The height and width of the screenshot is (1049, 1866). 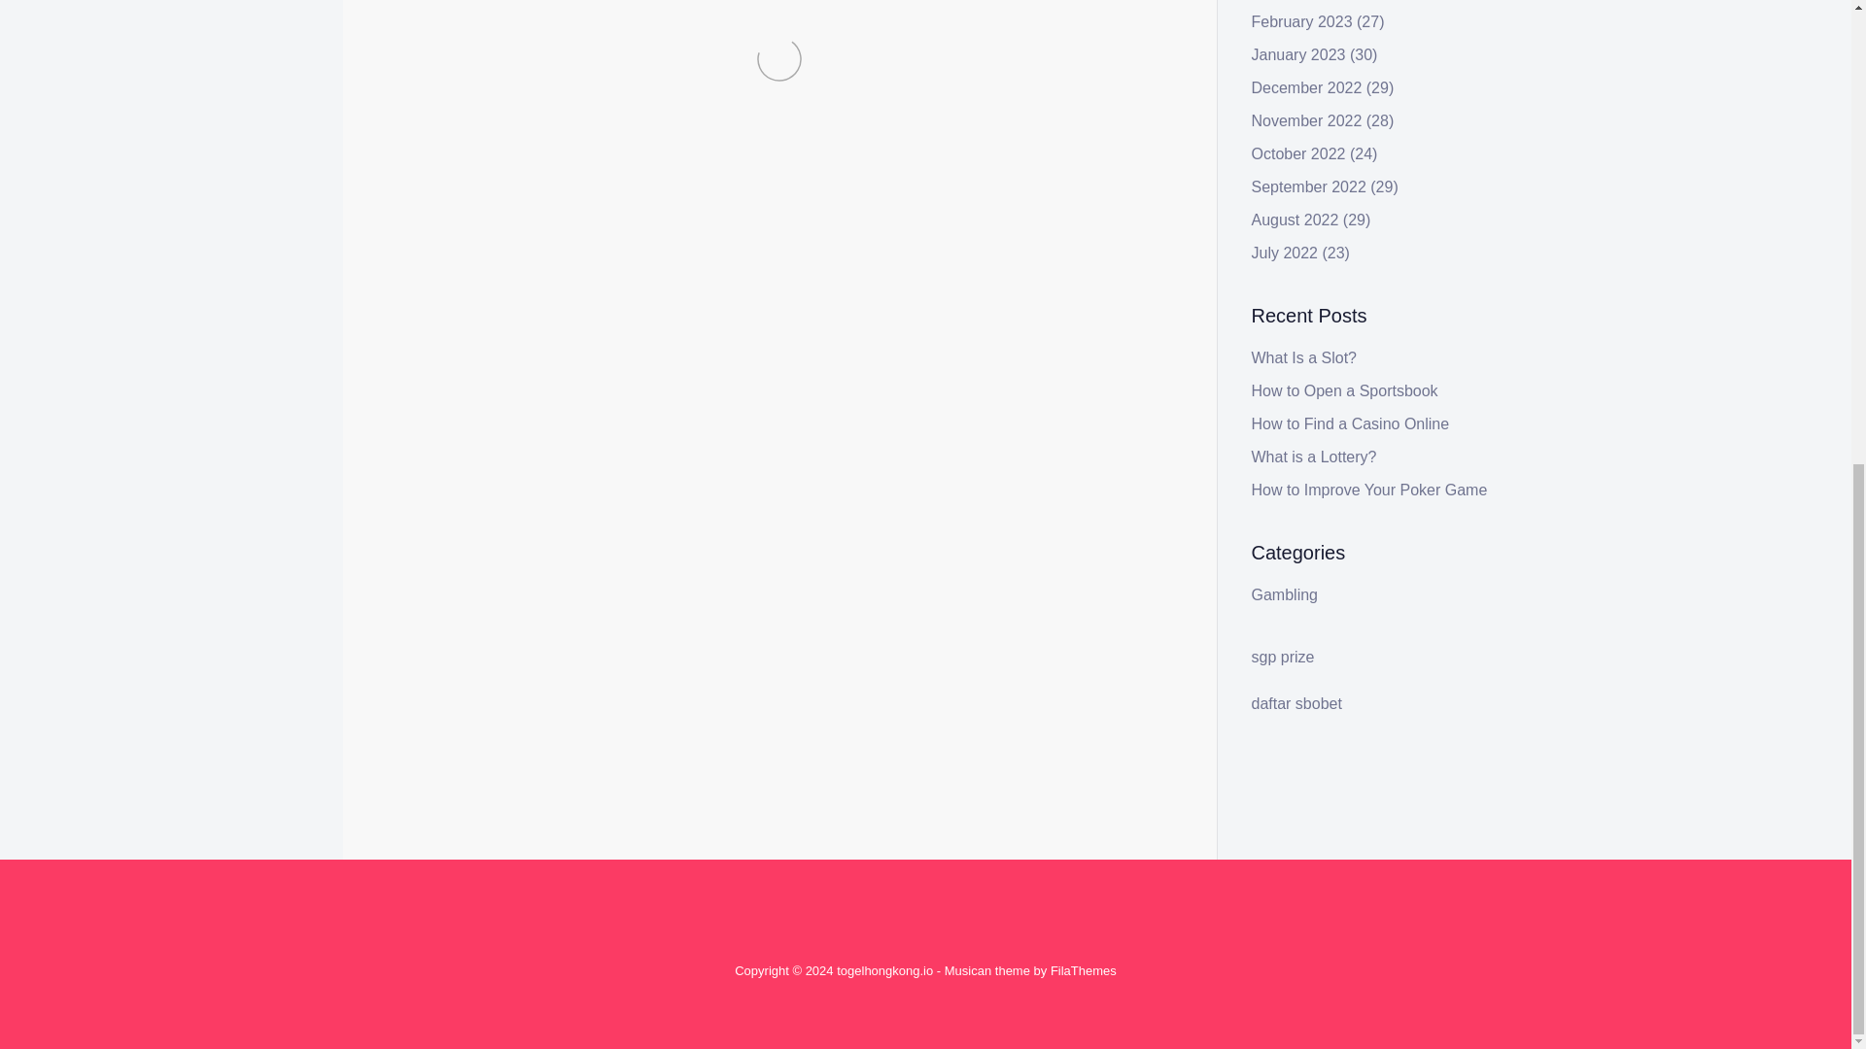 What do you see at coordinates (1296, 220) in the screenshot?
I see `August 2022` at bounding box center [1296, 220].